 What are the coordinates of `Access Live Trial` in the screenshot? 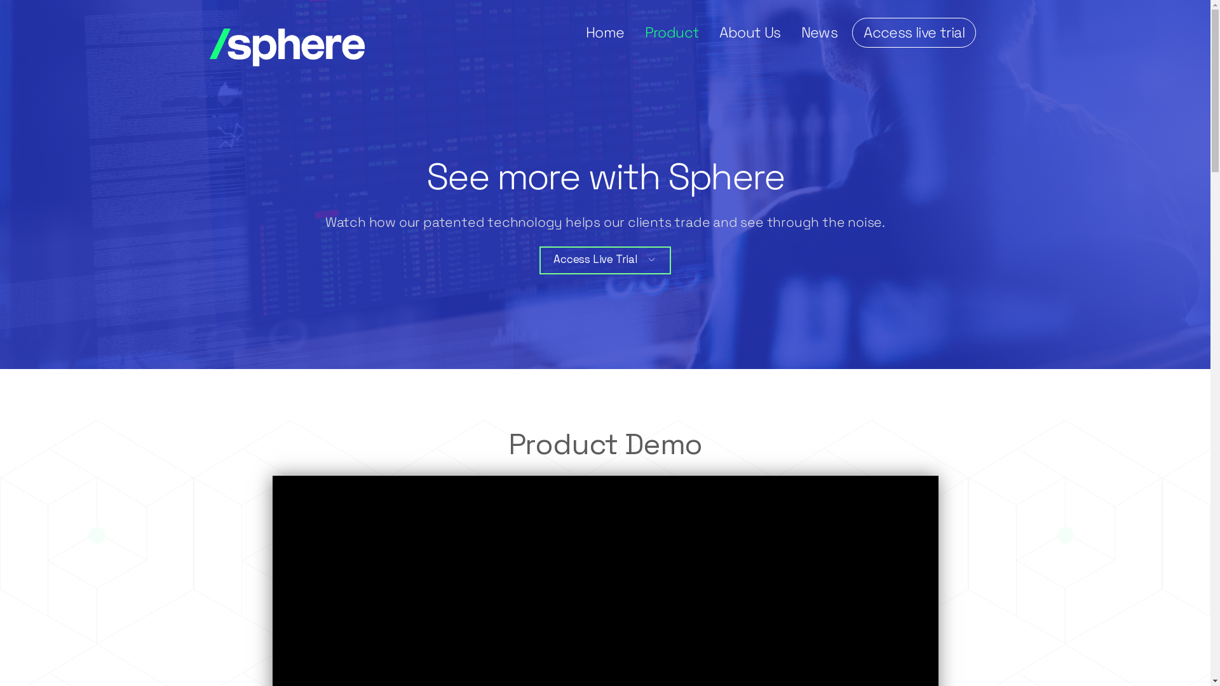 It's located at (605, 260).